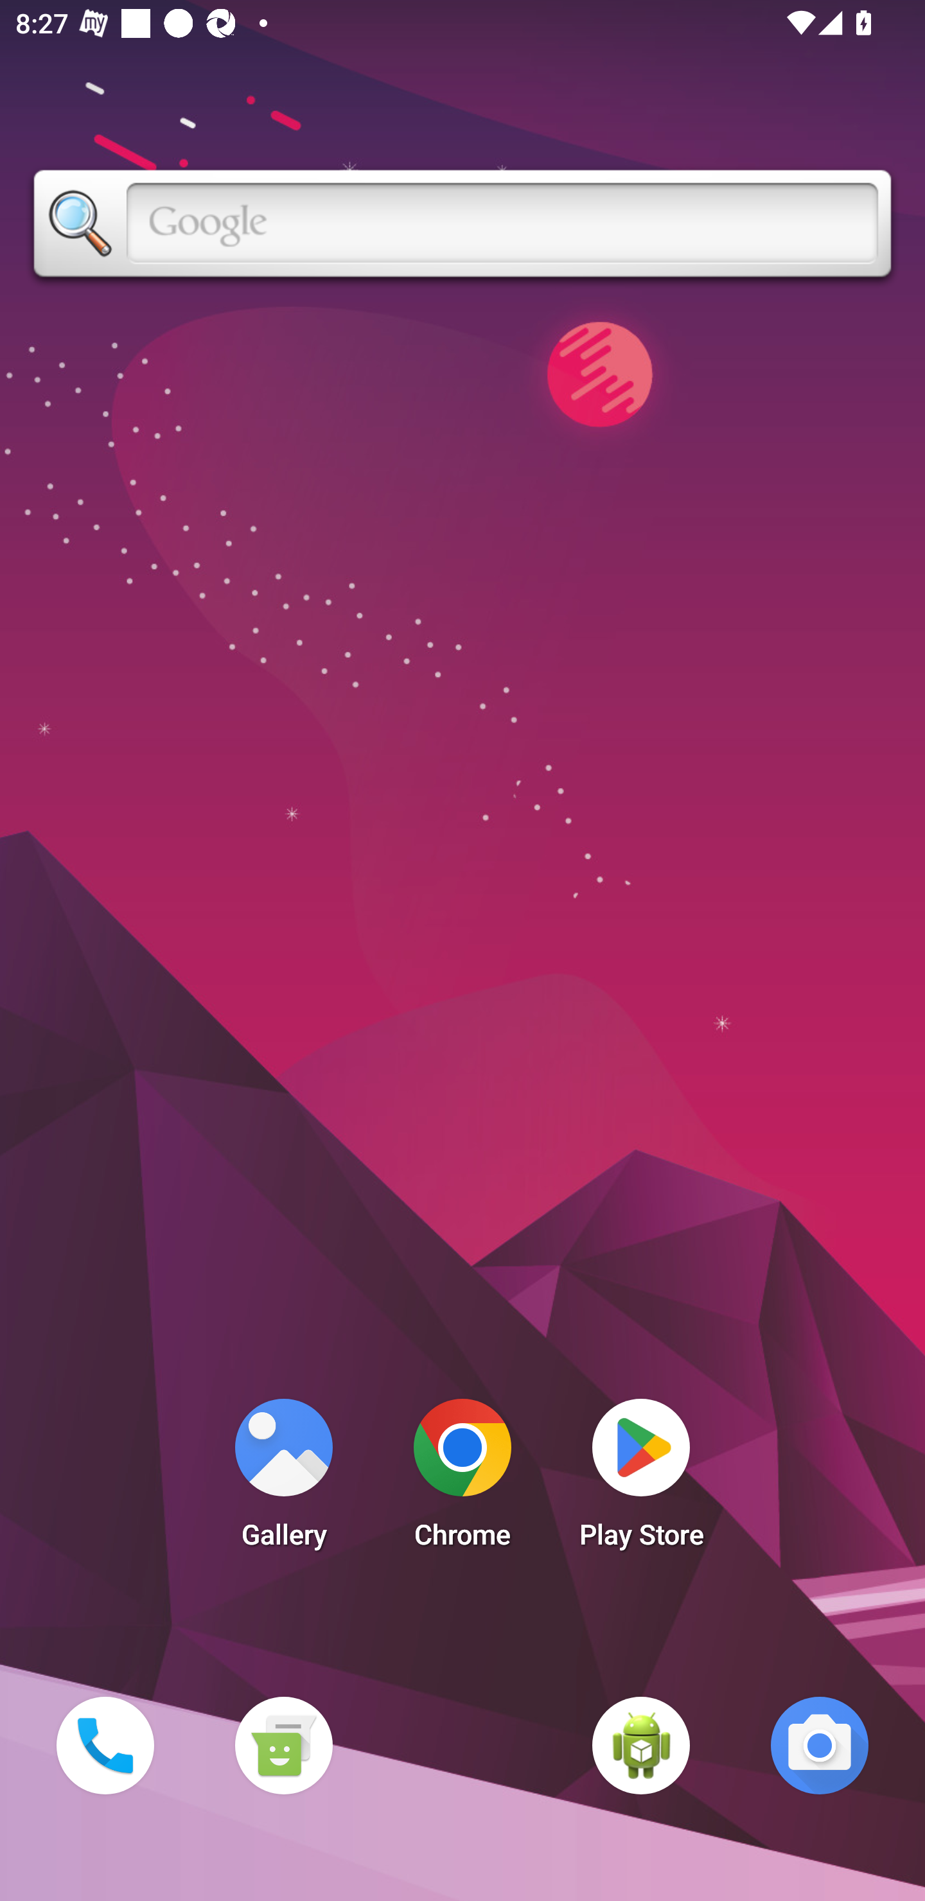 This screenshot has height=1901, width=925. Describe the element at coordinates (641, 1480) in the screenshot. I see `Play Store` at that location.